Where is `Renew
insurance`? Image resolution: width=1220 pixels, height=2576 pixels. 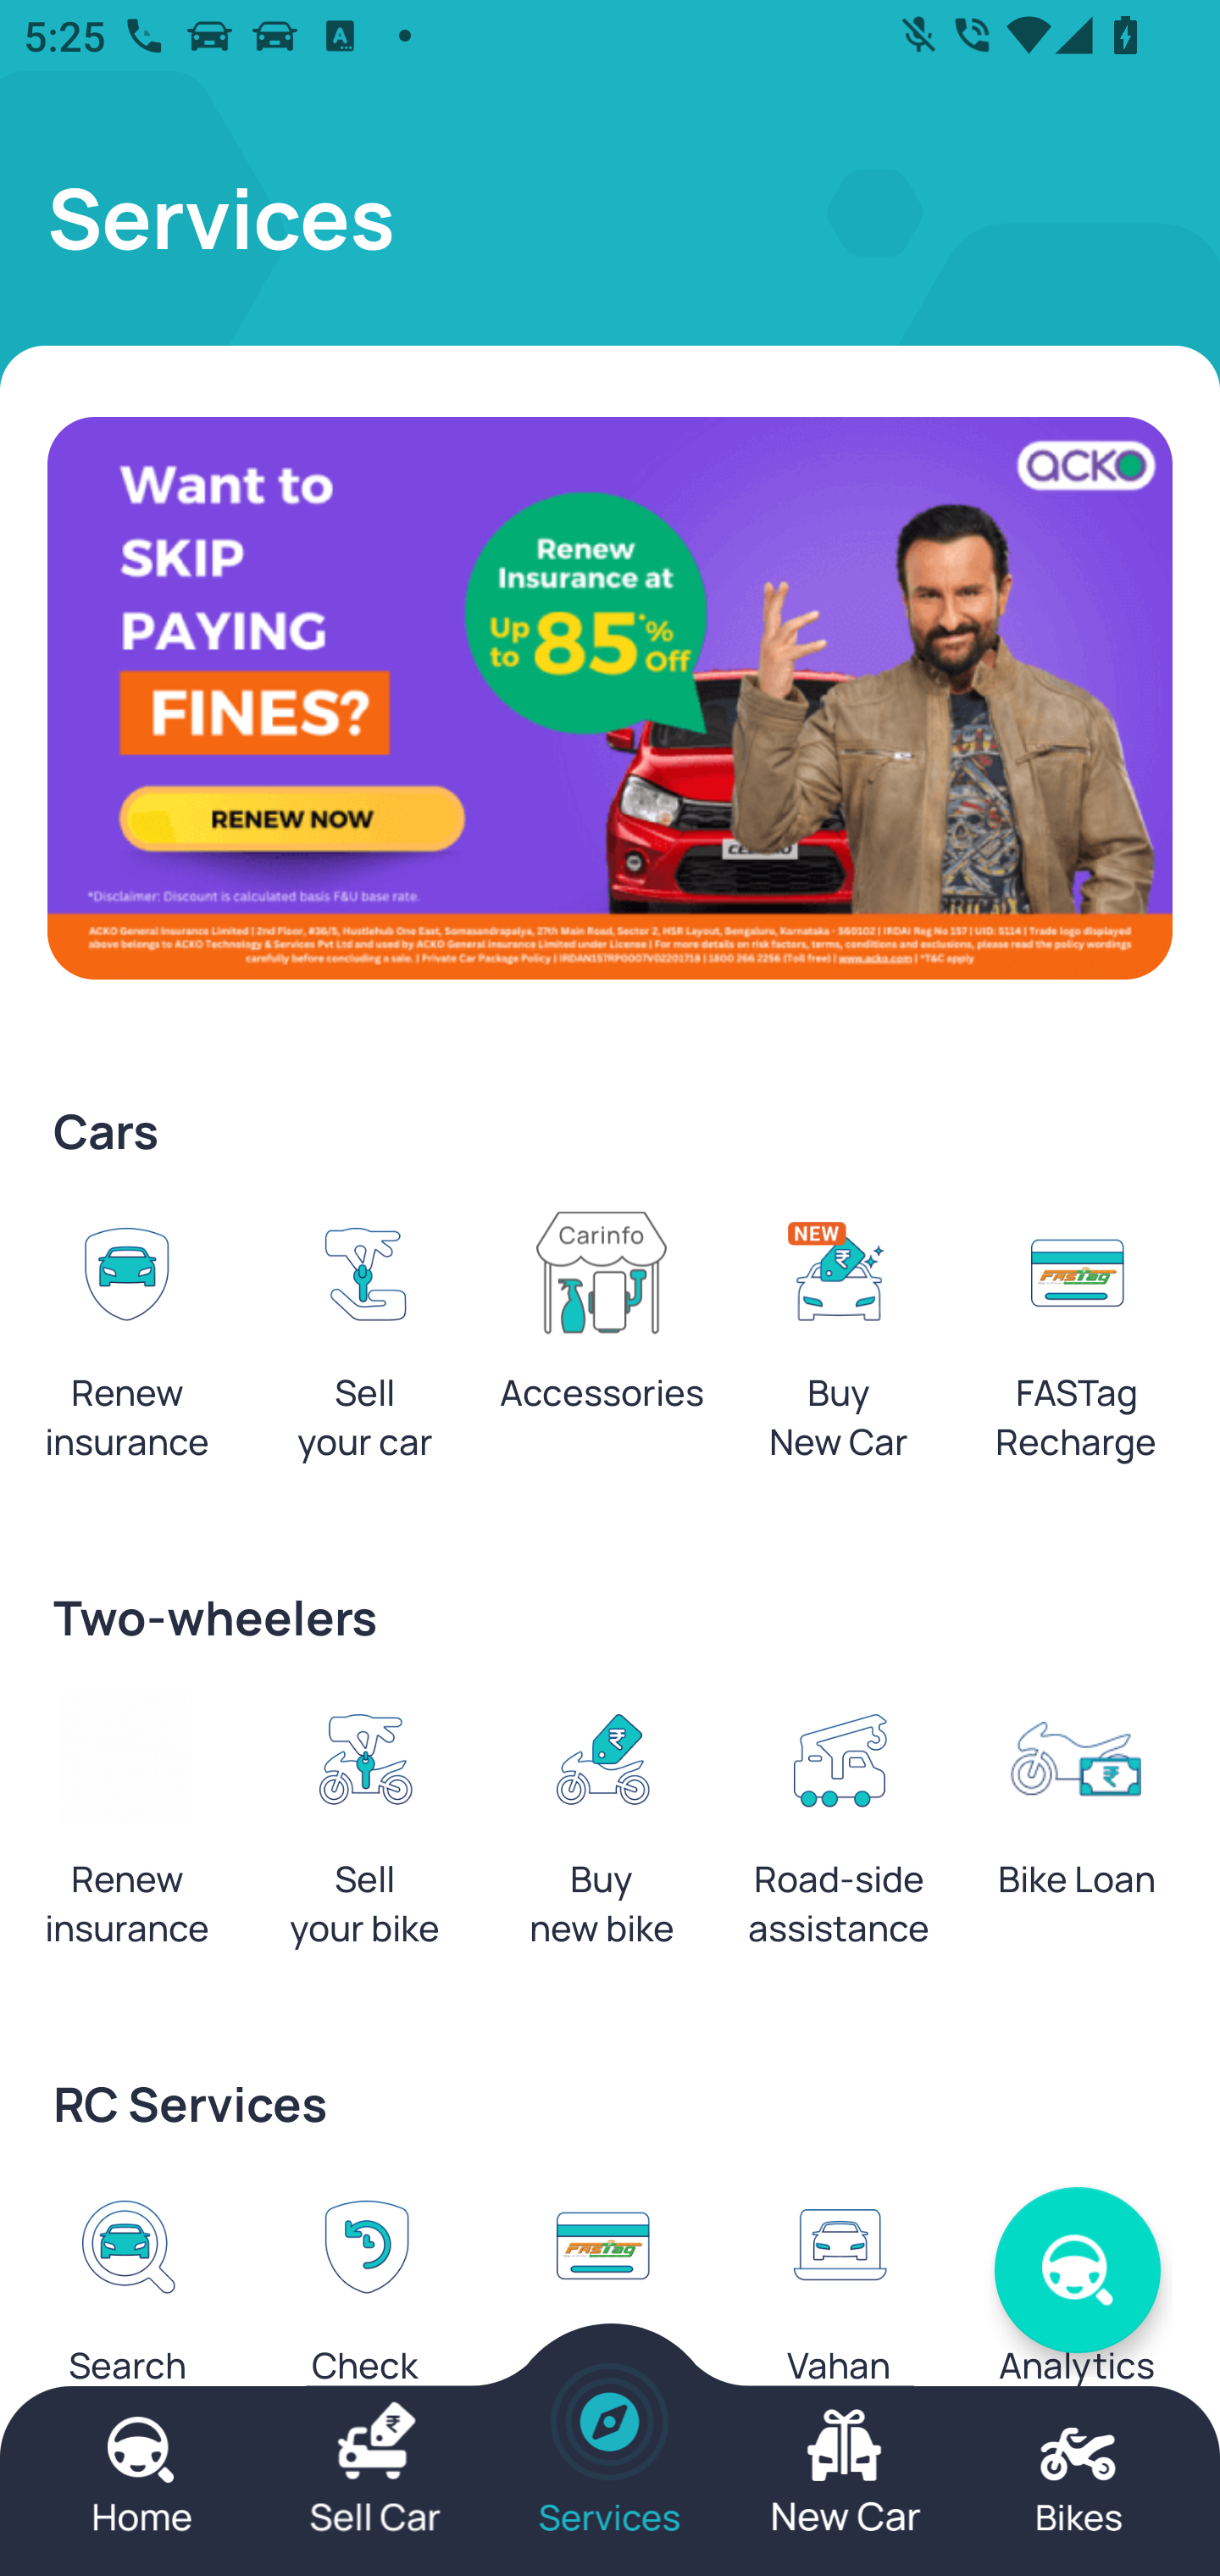 Renew
insurance is located at coordinates (127, 1344).